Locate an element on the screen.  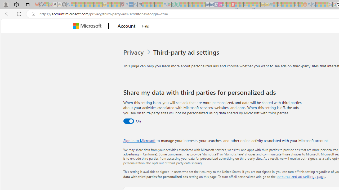
Expert Portfolios - Sleeping is located at coordinates (288, 5).